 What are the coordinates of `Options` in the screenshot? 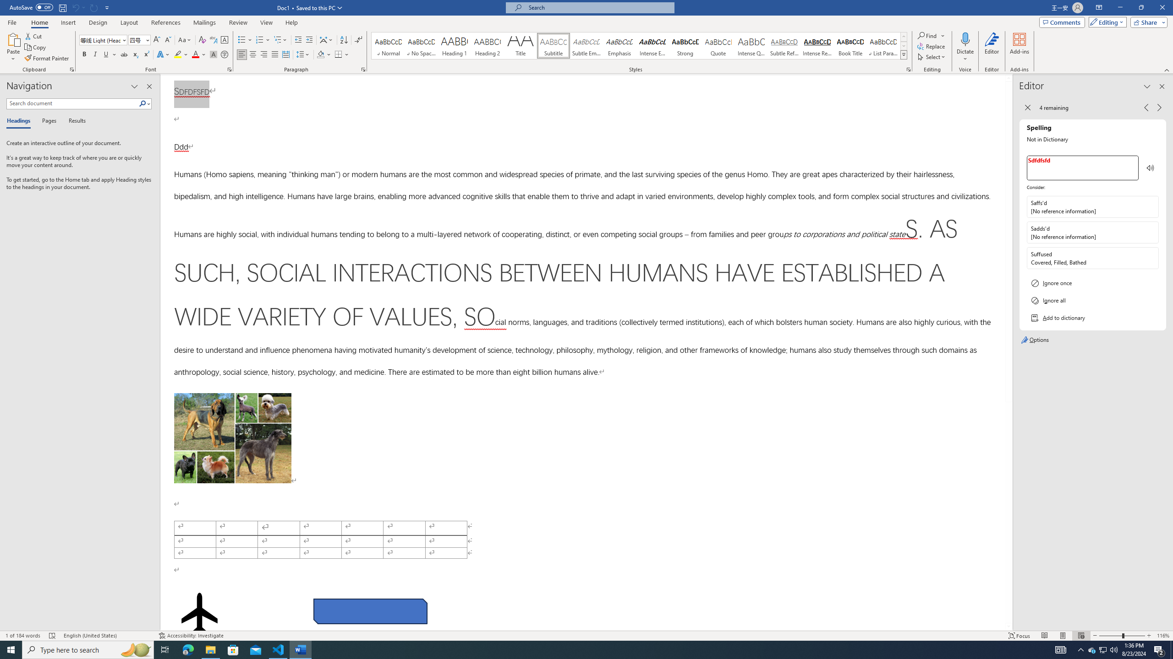 It's located at (1092, 340).